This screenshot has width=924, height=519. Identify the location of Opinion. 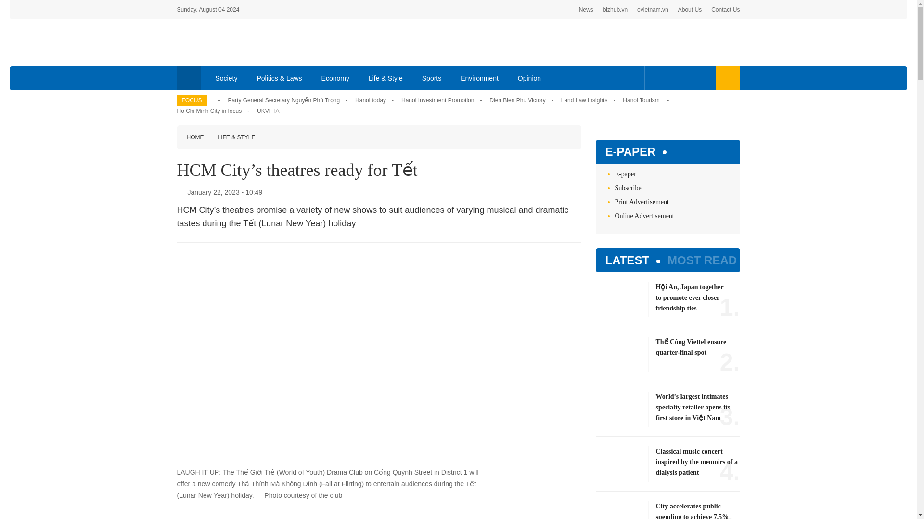
(529, 78).